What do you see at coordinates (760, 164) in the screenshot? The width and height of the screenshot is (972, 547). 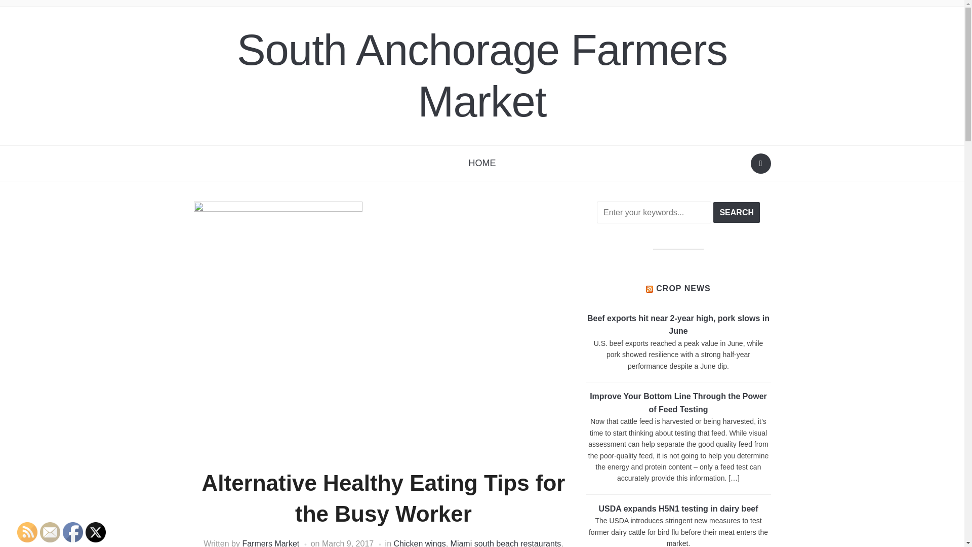 I see `Search` at bounding box center [760, 164].